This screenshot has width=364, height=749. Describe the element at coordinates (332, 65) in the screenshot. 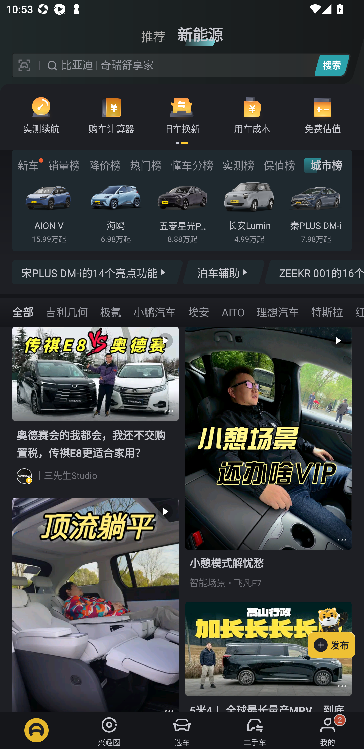

I see `搜索` at that location.